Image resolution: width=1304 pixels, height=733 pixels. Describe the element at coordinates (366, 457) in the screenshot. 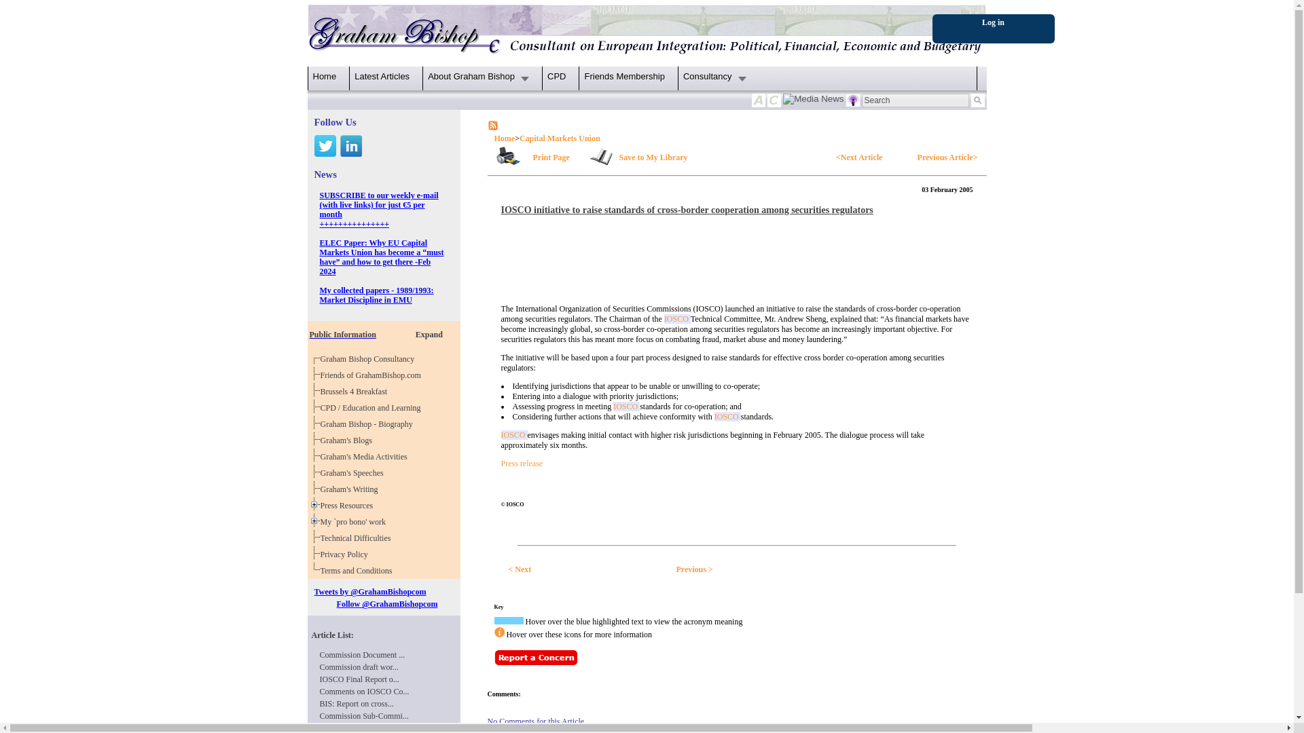

I see `Graham's Media Activities  ` at that location.